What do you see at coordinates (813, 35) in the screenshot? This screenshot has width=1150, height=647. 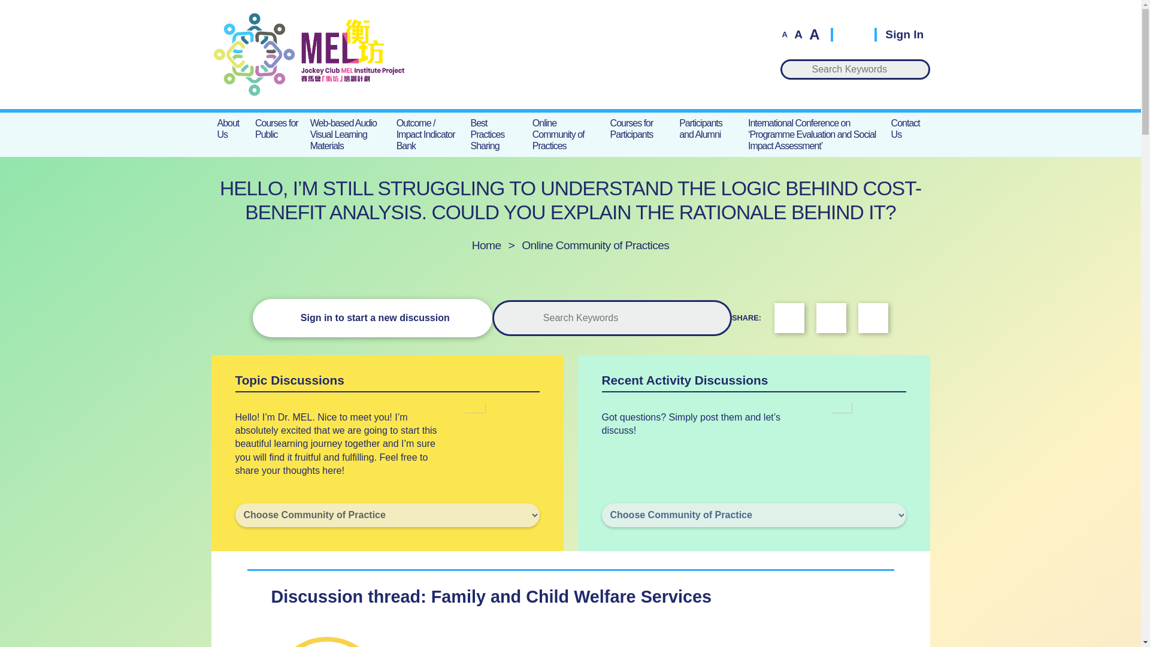 I see `A` at bounding box center [813, 35].